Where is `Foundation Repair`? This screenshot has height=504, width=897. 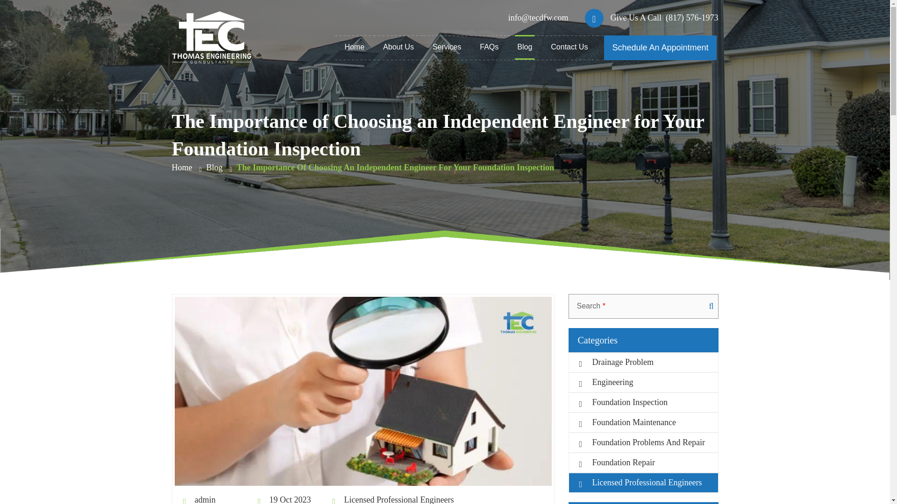 Foundation Repair is located at coordinates (643, 462).